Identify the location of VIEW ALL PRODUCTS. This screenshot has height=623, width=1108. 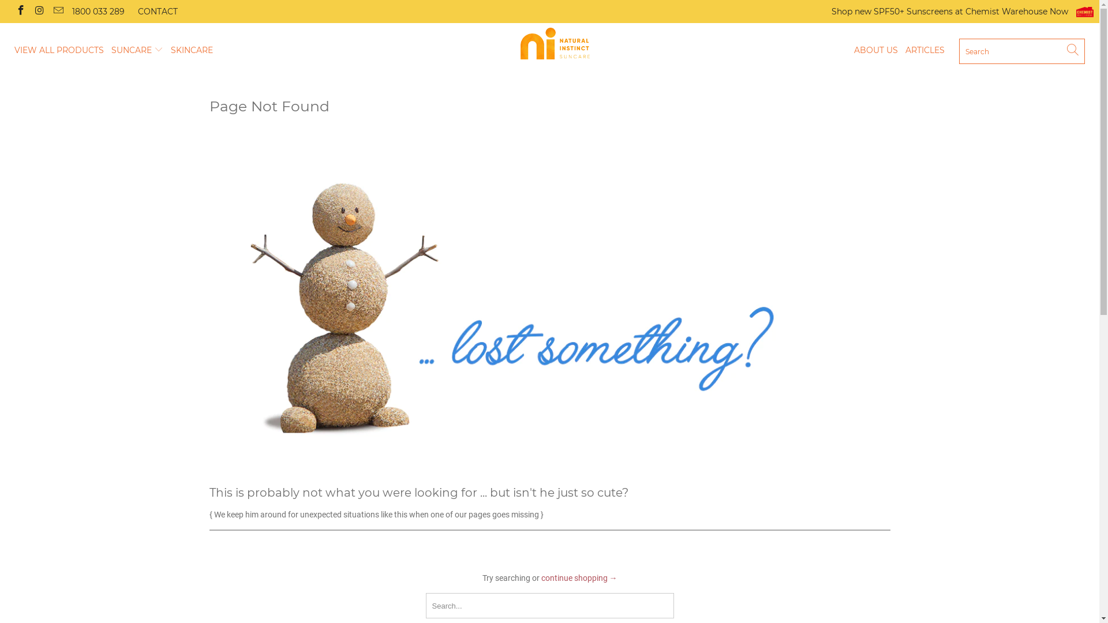
(59, 51).